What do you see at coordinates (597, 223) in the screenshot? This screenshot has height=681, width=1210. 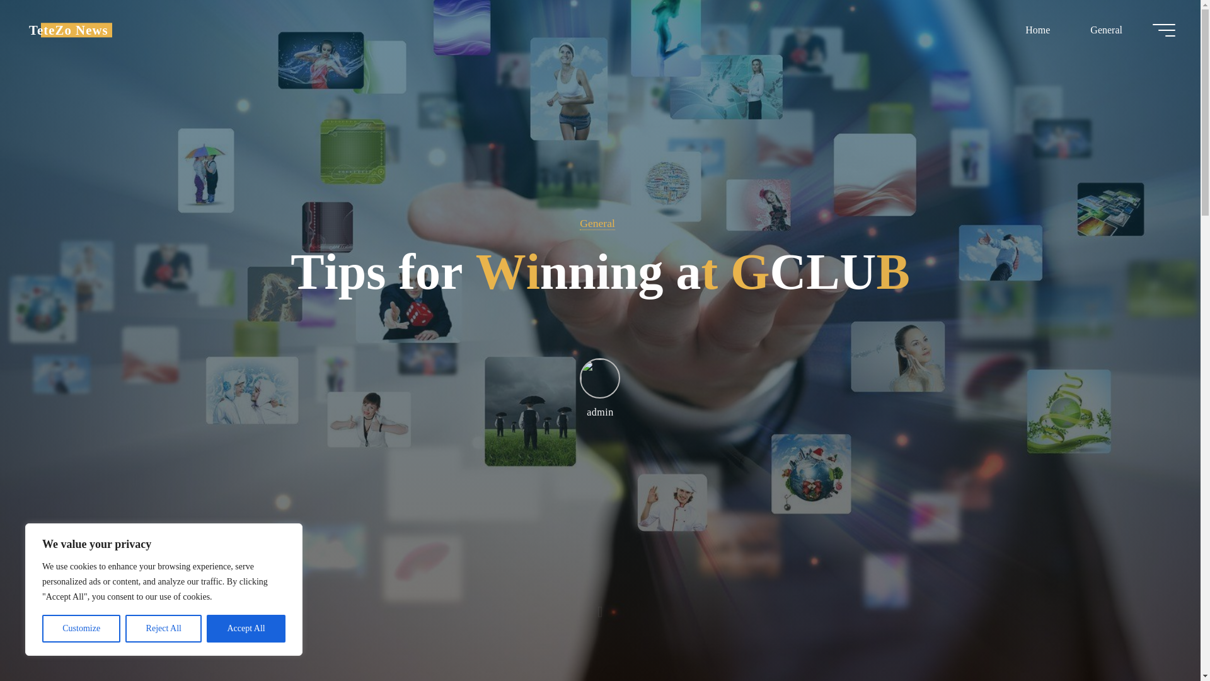 I see `General` at bounding box center [597, 223].